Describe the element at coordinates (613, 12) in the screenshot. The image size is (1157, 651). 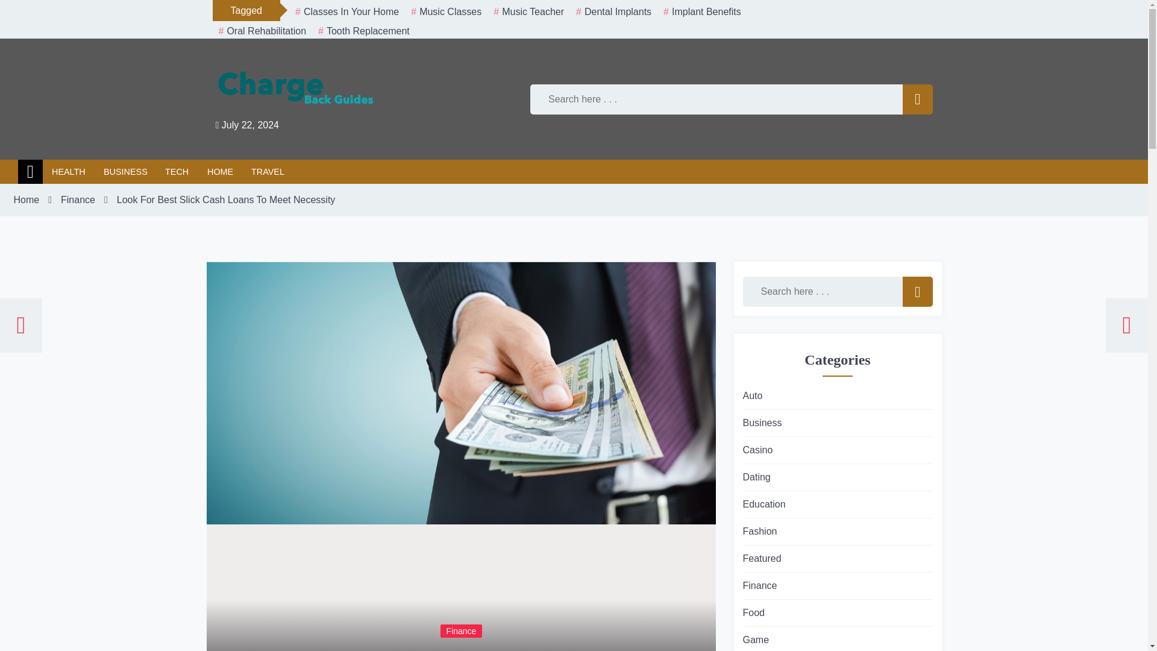
I see `Dental Implants` at that location.